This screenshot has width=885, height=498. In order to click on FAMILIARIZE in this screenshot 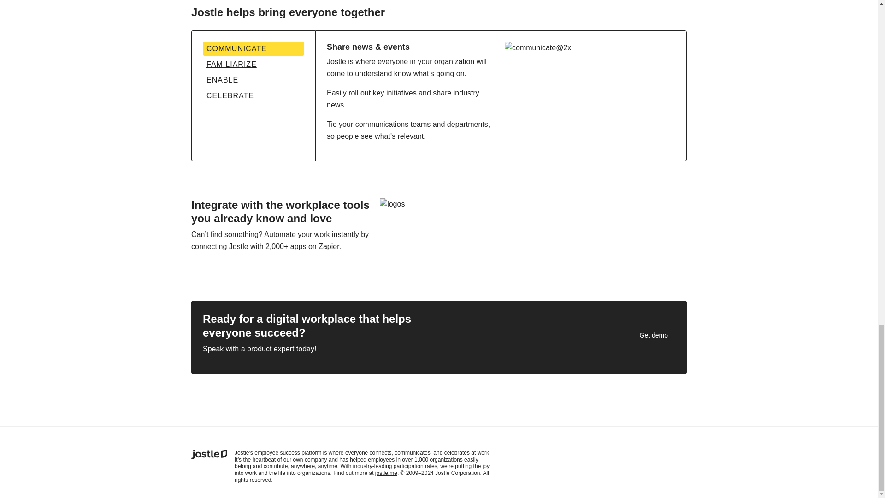, I will do `click(254, 65)`.